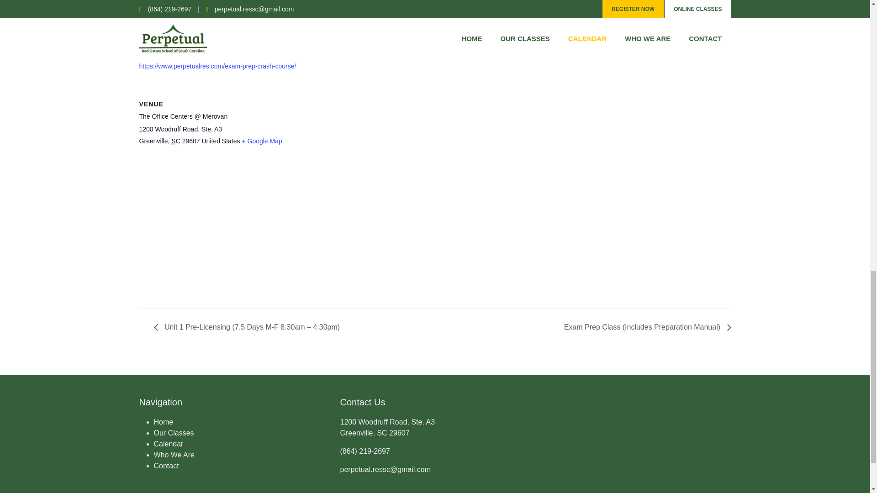 The image size is (877, 493). What do you see at coordinates (261, 141) in the screenshot?
I see `Click to view a Google Map` at bounding box center [261, 141].